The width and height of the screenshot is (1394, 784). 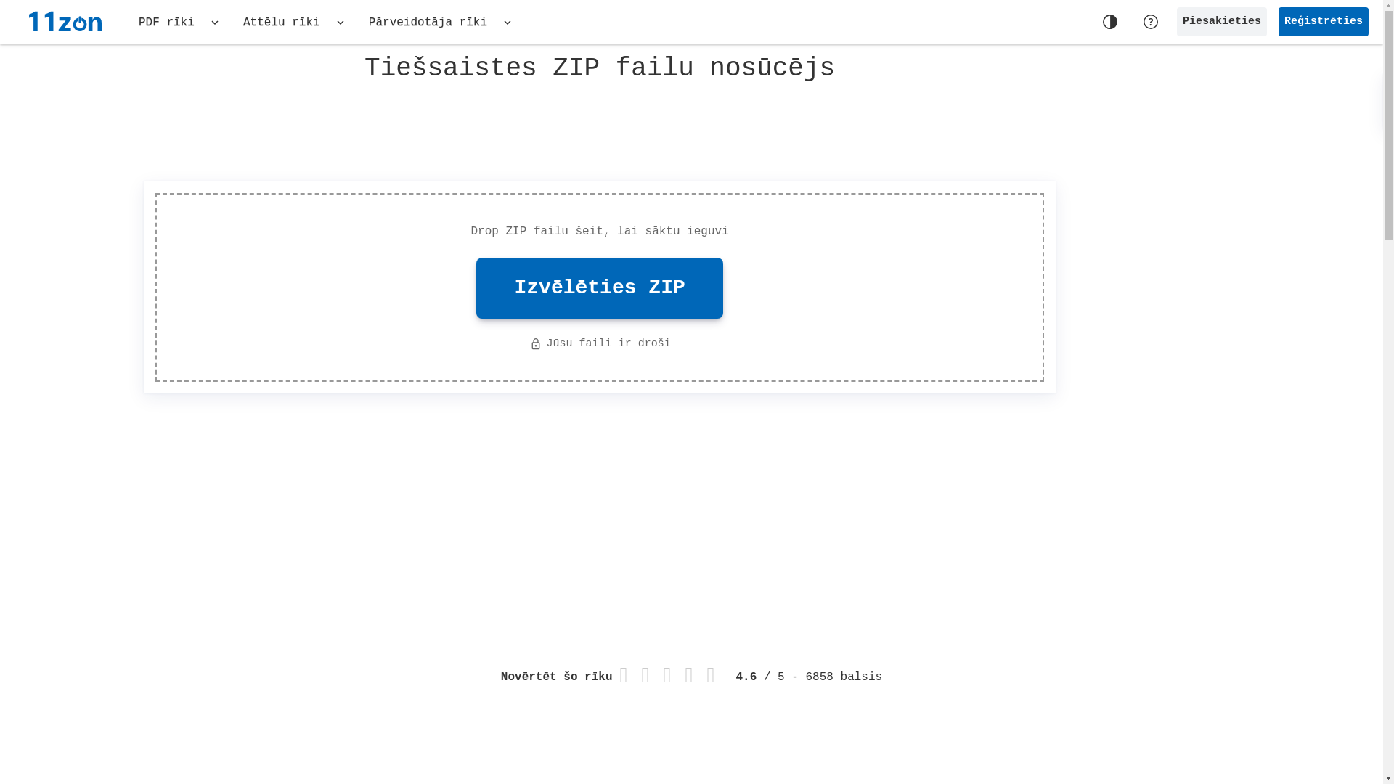 What do you see at coordinates (1226, 276) in the screenshot?
I see `Advertisement` at bounding box center [1226, 276].